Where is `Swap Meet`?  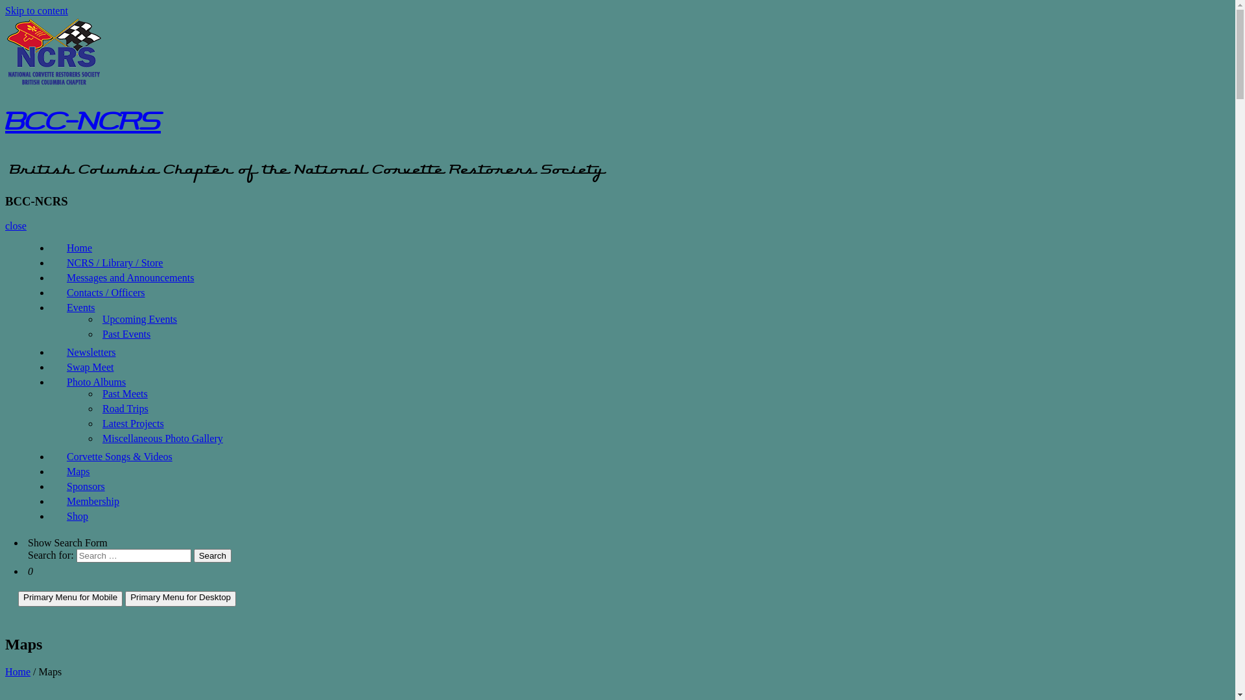
Swap Meet is located at coordinates (90, 367).